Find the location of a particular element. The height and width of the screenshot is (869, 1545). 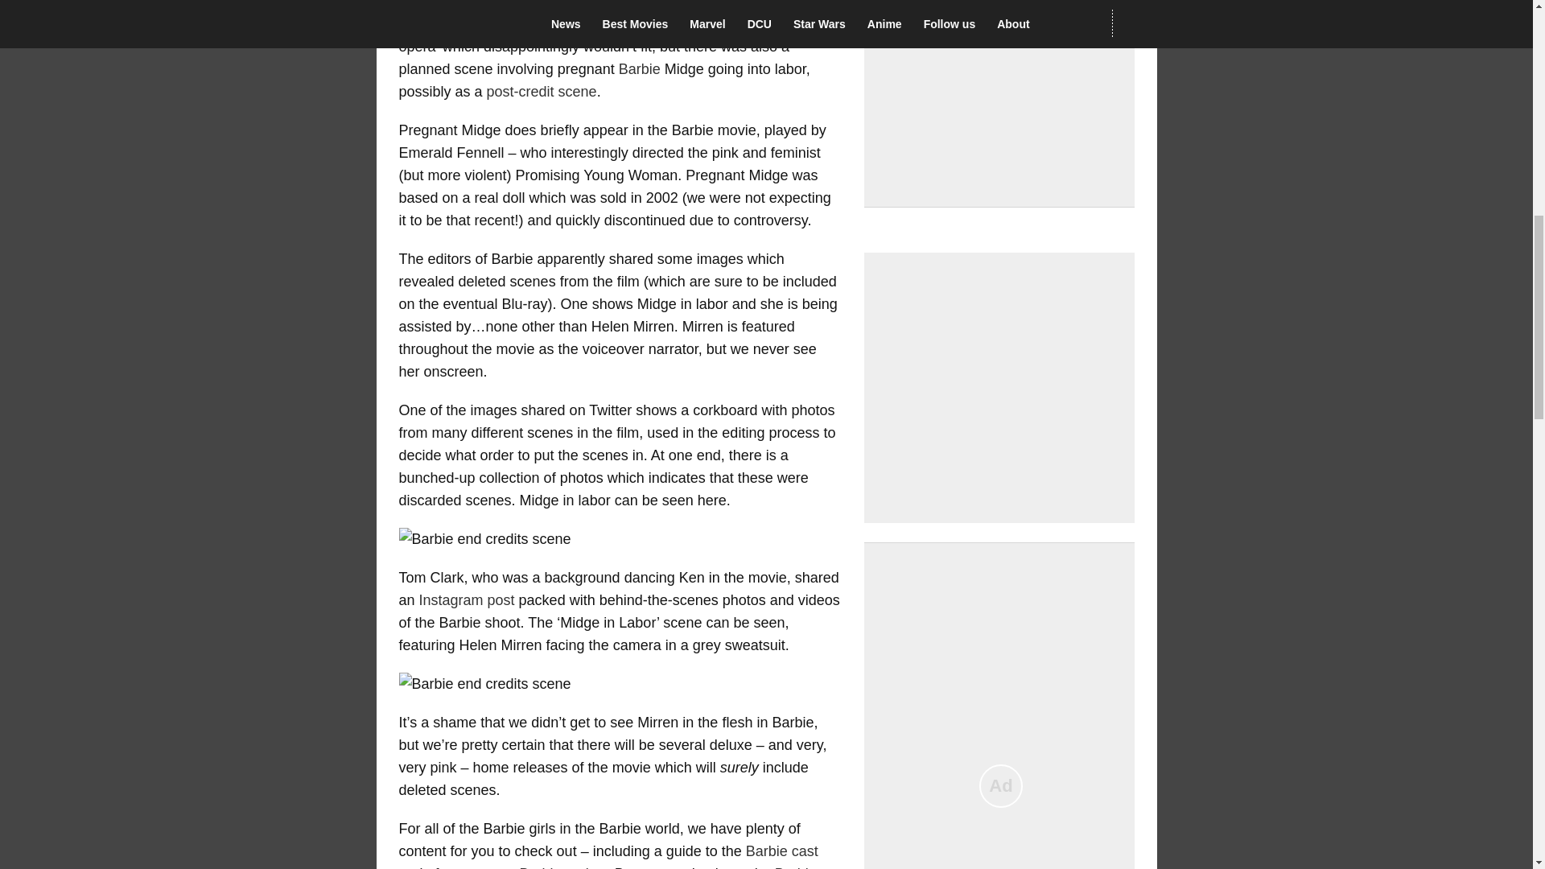

Barbie cast is located at coordinates (782, 851).